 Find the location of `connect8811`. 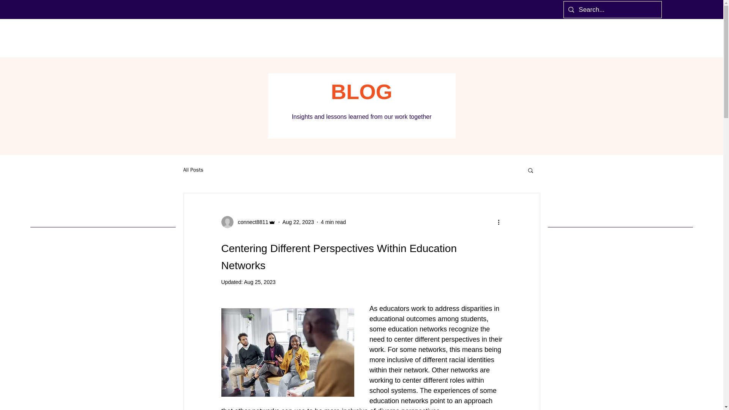

connect8811 is located at coordinates (251, 222).